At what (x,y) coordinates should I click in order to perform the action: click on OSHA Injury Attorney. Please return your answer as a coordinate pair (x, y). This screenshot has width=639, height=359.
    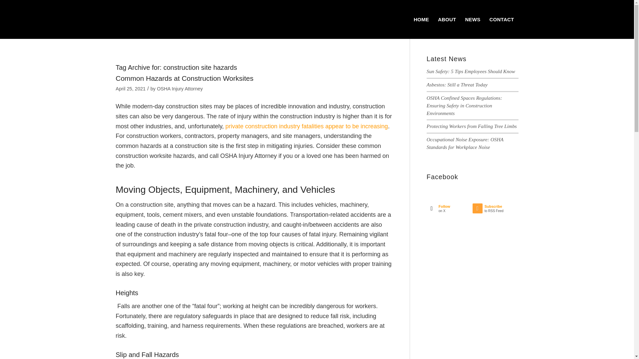
    Looking at the image, I should click on (471, 71).